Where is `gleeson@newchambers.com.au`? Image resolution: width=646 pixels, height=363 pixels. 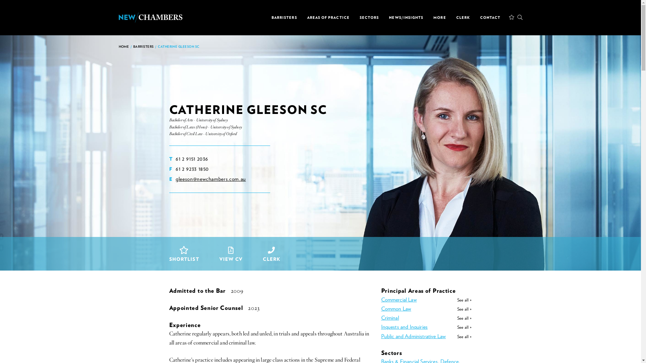
gleeson@newchambers.com.au is located at coordinates (211, 179).